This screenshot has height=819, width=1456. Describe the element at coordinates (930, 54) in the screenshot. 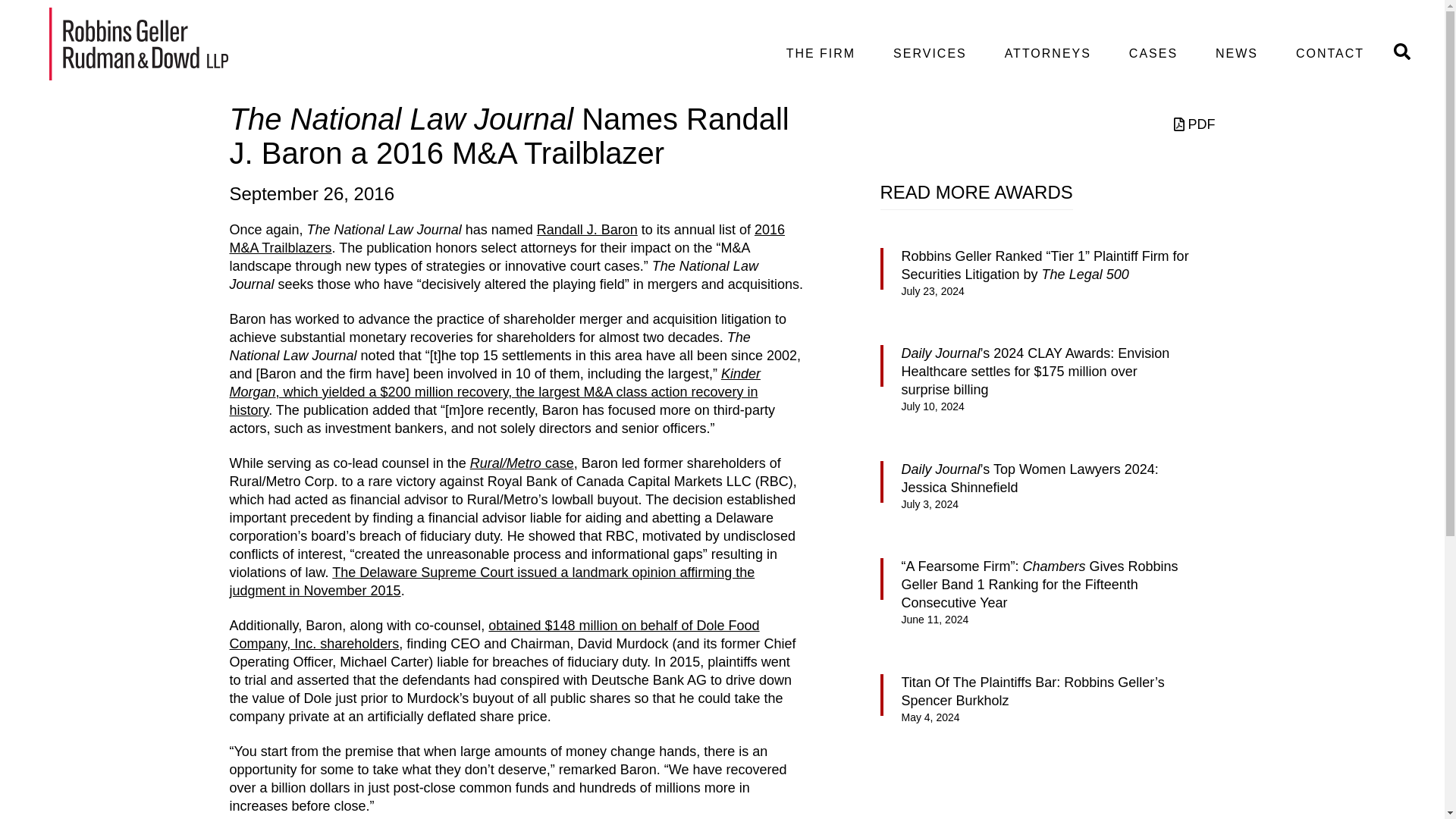

I see `SERVICES` at that location.